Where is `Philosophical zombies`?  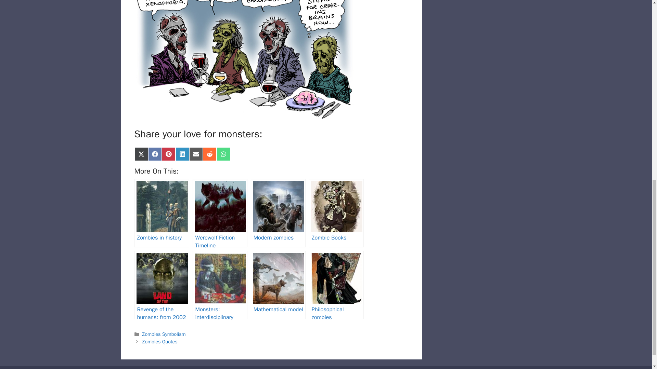 Philosophical zombies is located at coordinates (336, 285).